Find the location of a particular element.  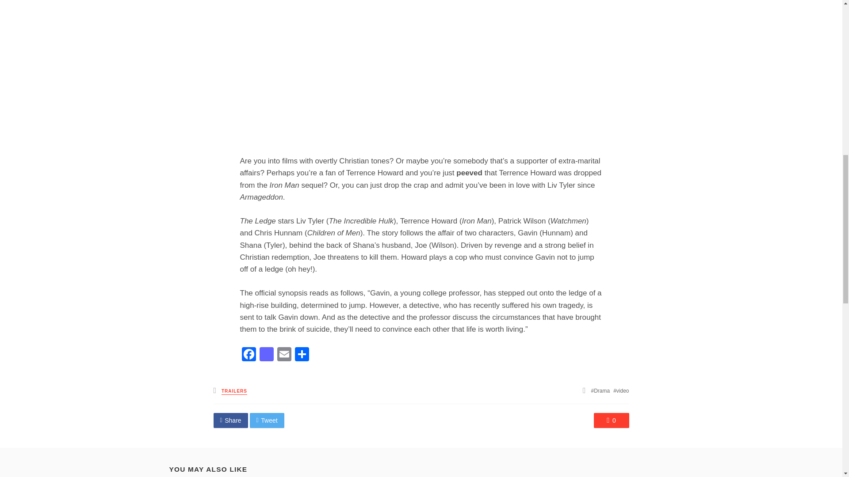

Facebook is located at coordinates (248, 355).